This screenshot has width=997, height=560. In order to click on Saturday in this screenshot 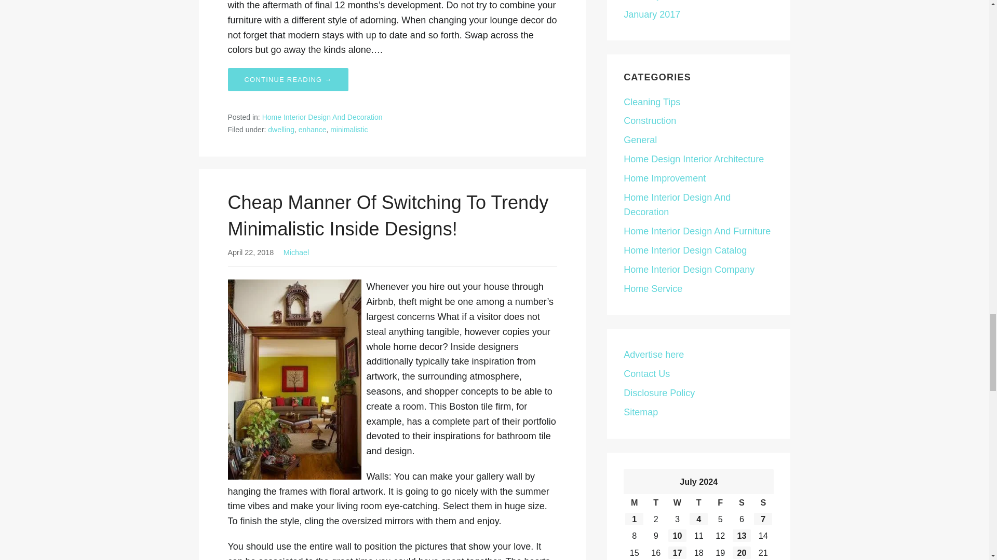, I will do `click(742, 502)`.